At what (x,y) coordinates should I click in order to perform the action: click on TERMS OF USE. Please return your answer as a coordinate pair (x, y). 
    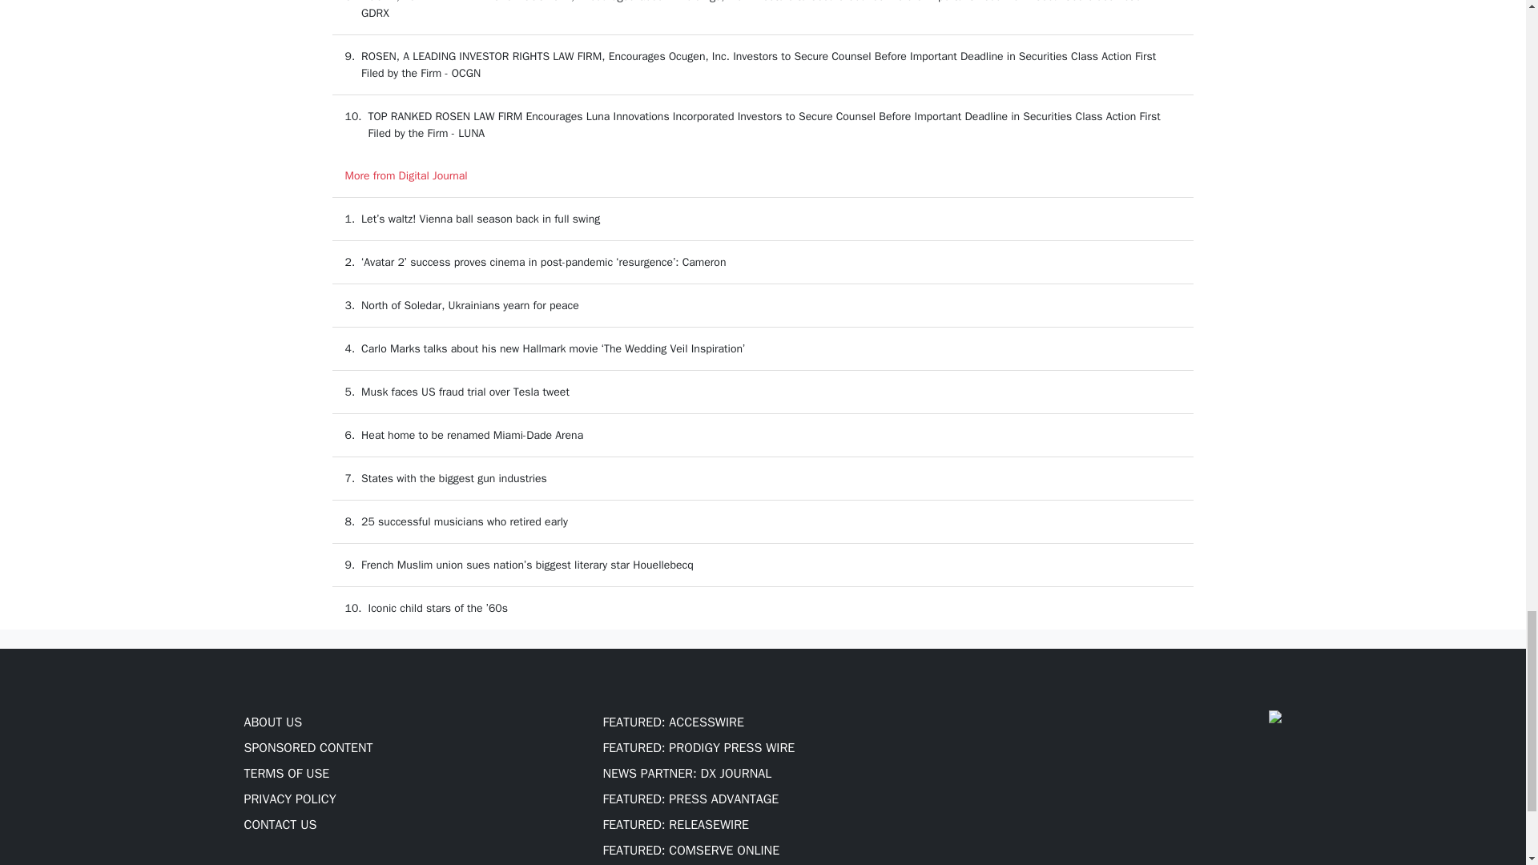
    Looking at the image, I should click on (285, 774).